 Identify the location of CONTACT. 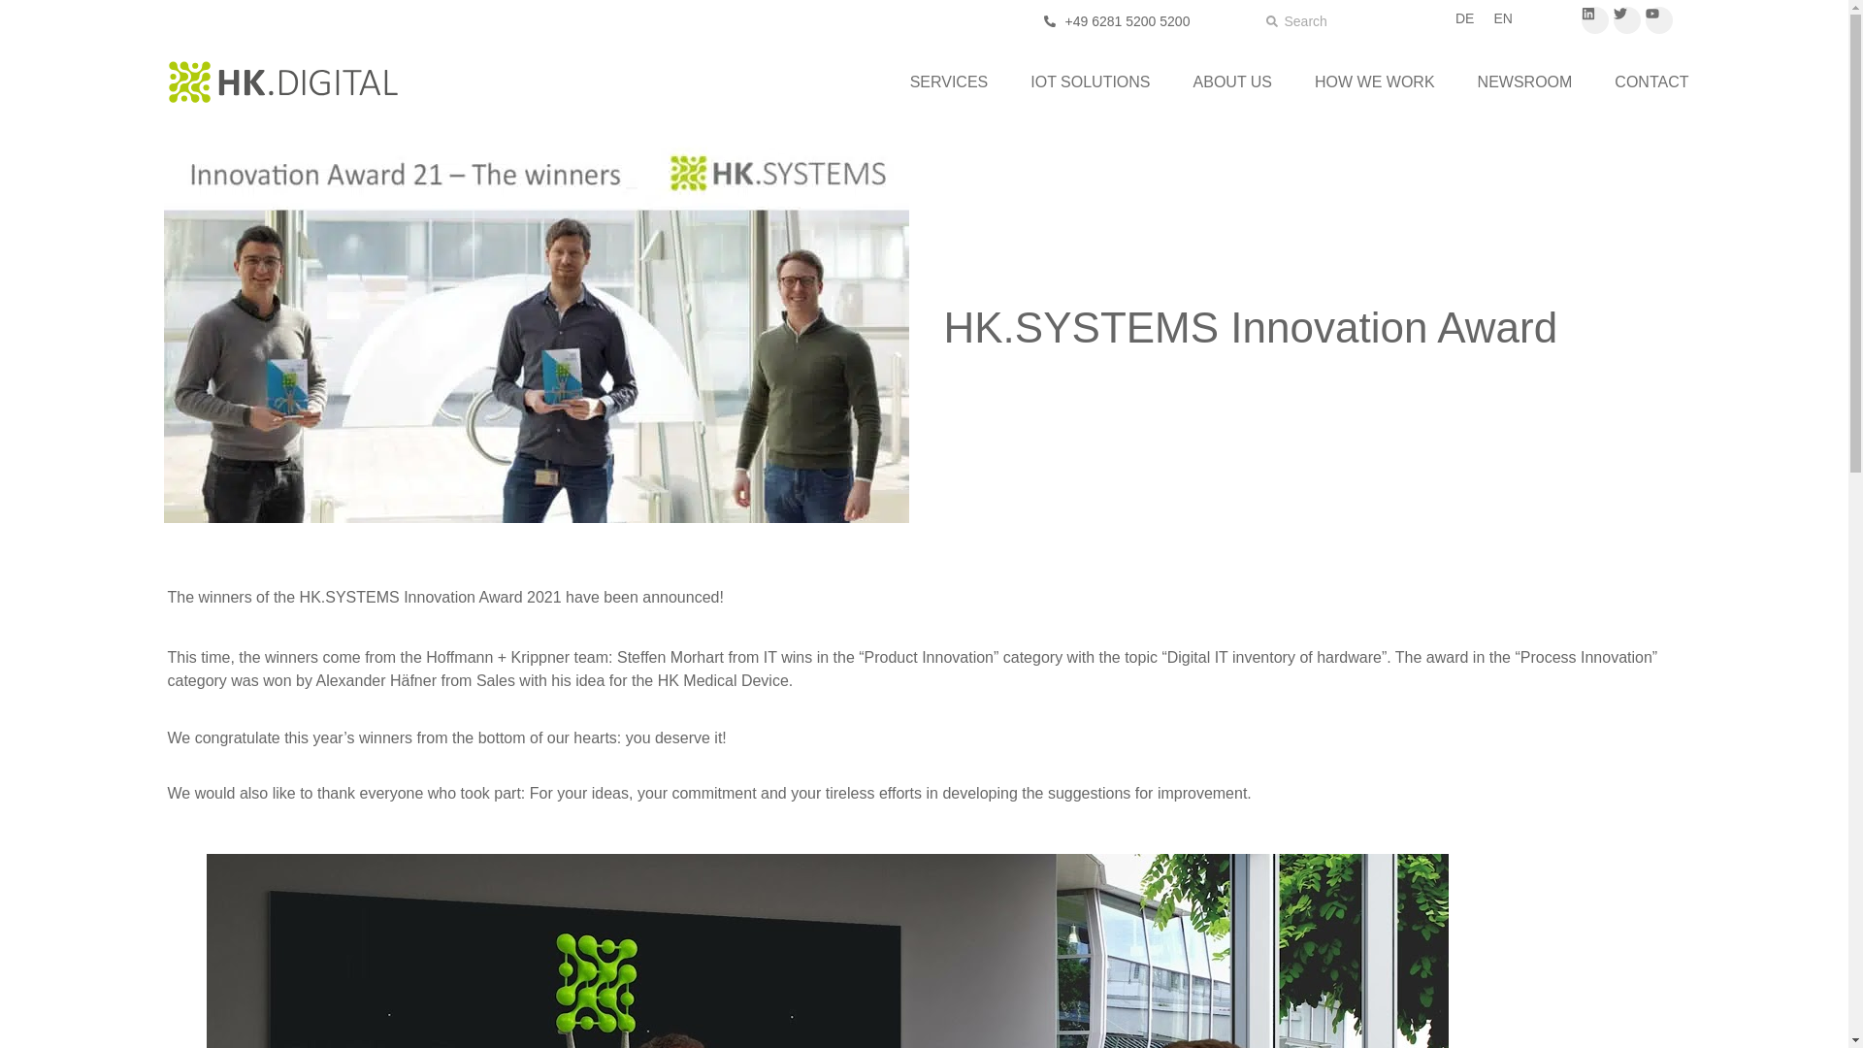
(1651, 82).